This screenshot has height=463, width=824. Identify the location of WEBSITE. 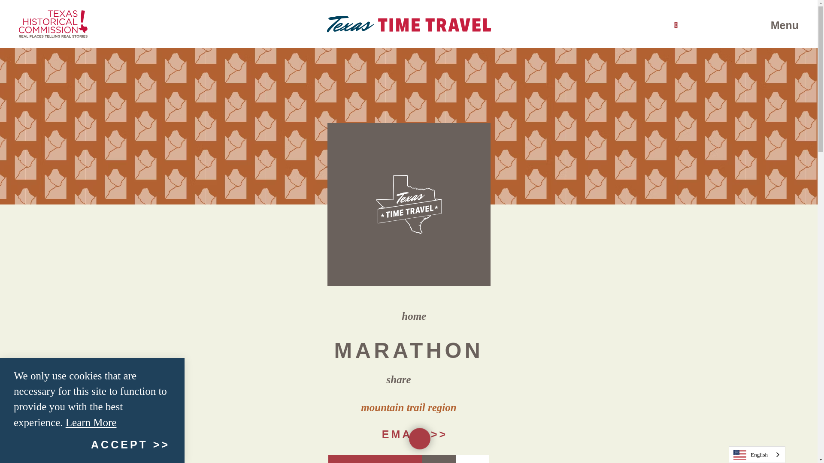
(375, 459).